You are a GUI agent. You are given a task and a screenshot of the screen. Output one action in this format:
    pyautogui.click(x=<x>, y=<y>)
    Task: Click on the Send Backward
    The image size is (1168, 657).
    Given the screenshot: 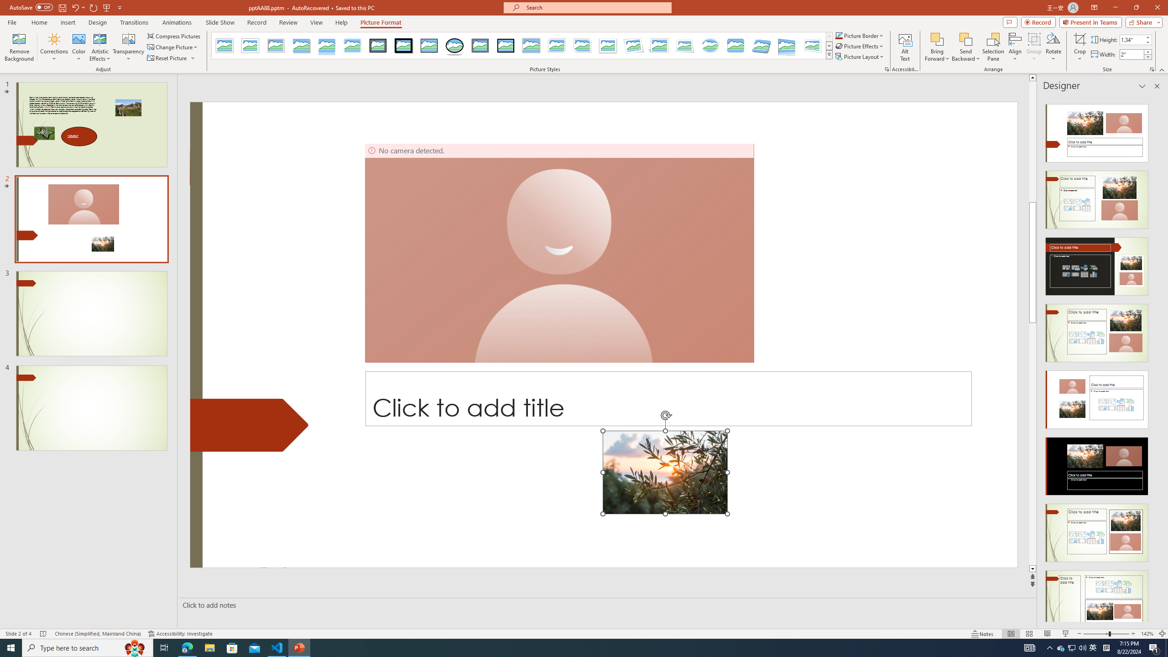 What is the action you would take?
    pyautogui.click(x=965, y=47)
    